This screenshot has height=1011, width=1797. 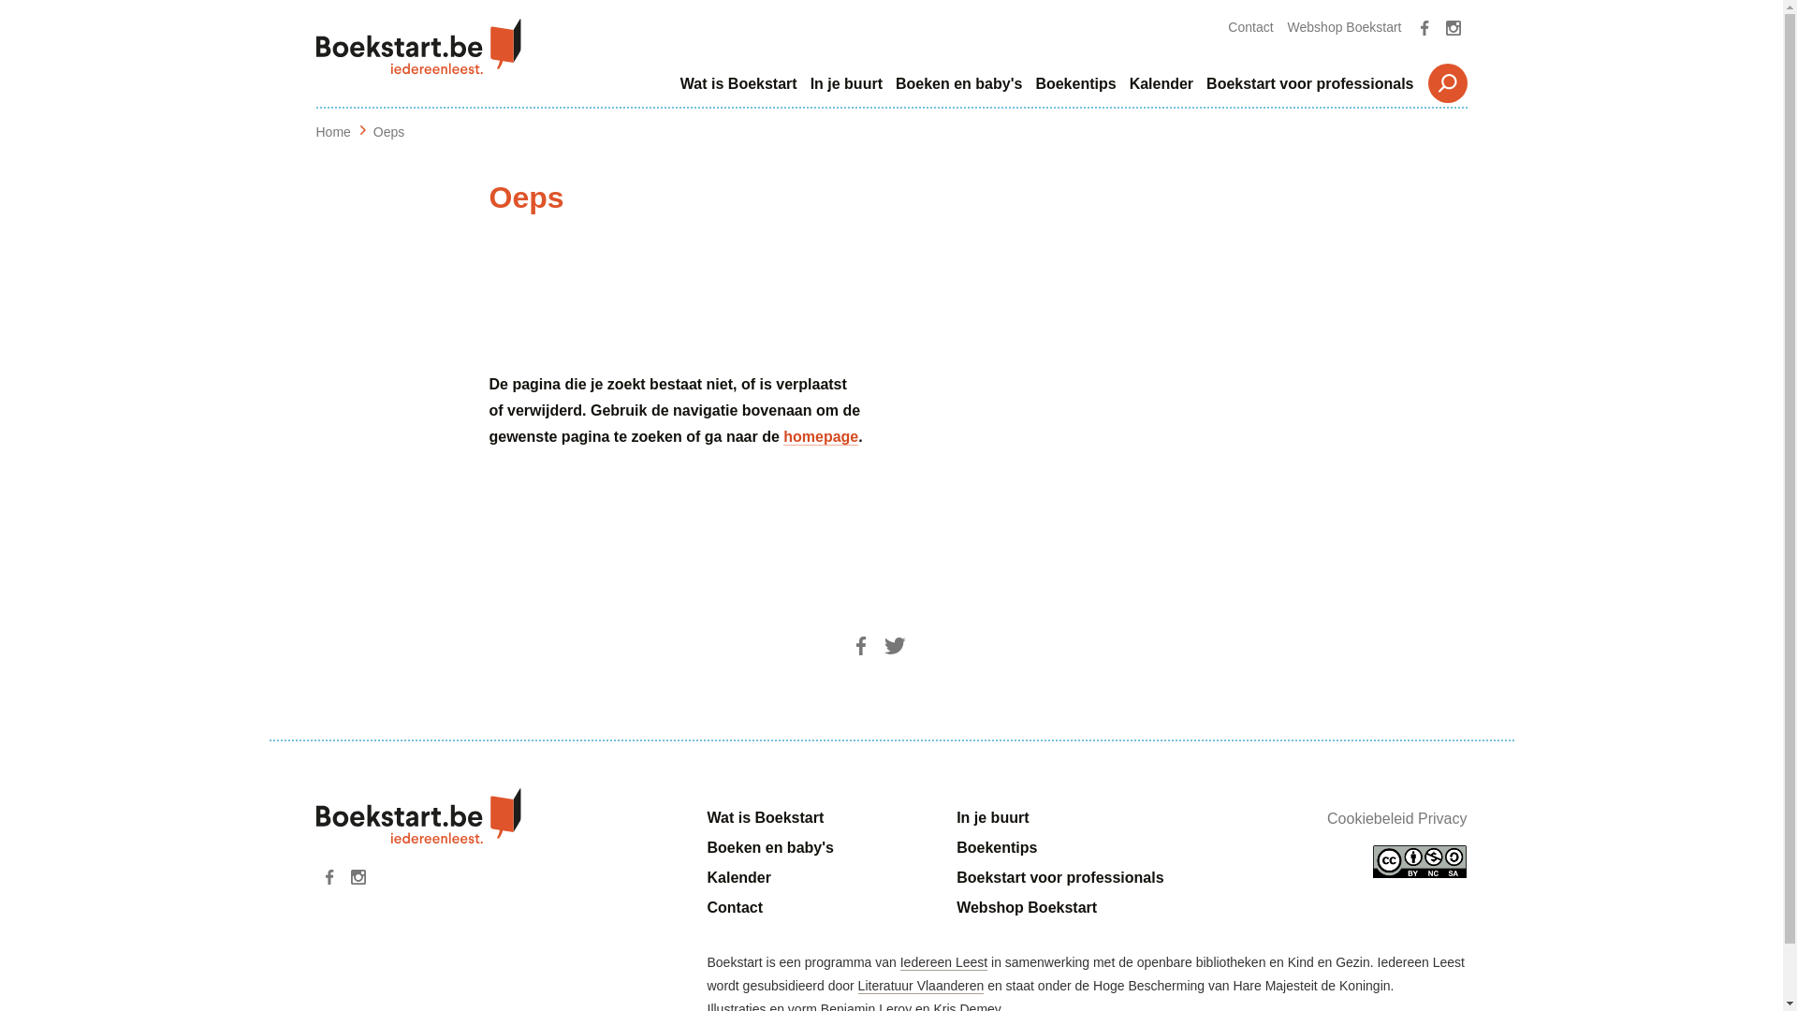 What do you see at coordinates (1442, 818) in the screenshot?
I see `Privacy` at bounding box center [1442, 818].